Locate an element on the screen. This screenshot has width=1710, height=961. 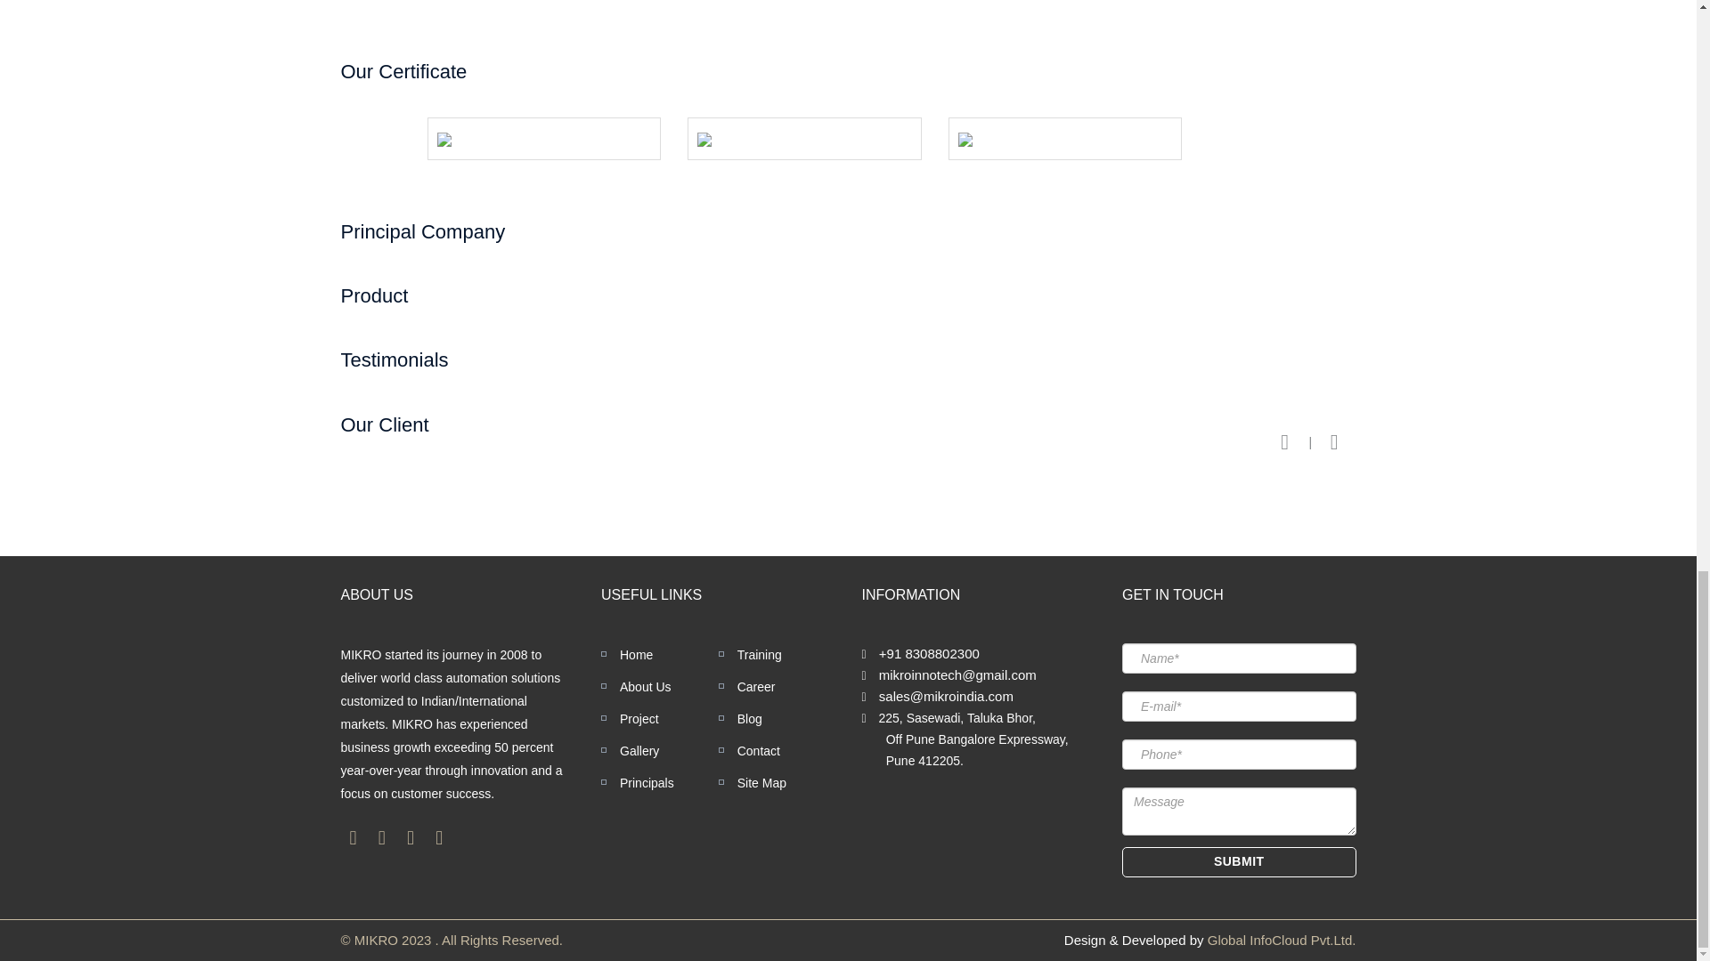
Submit is located at coordinates (1238, 861).